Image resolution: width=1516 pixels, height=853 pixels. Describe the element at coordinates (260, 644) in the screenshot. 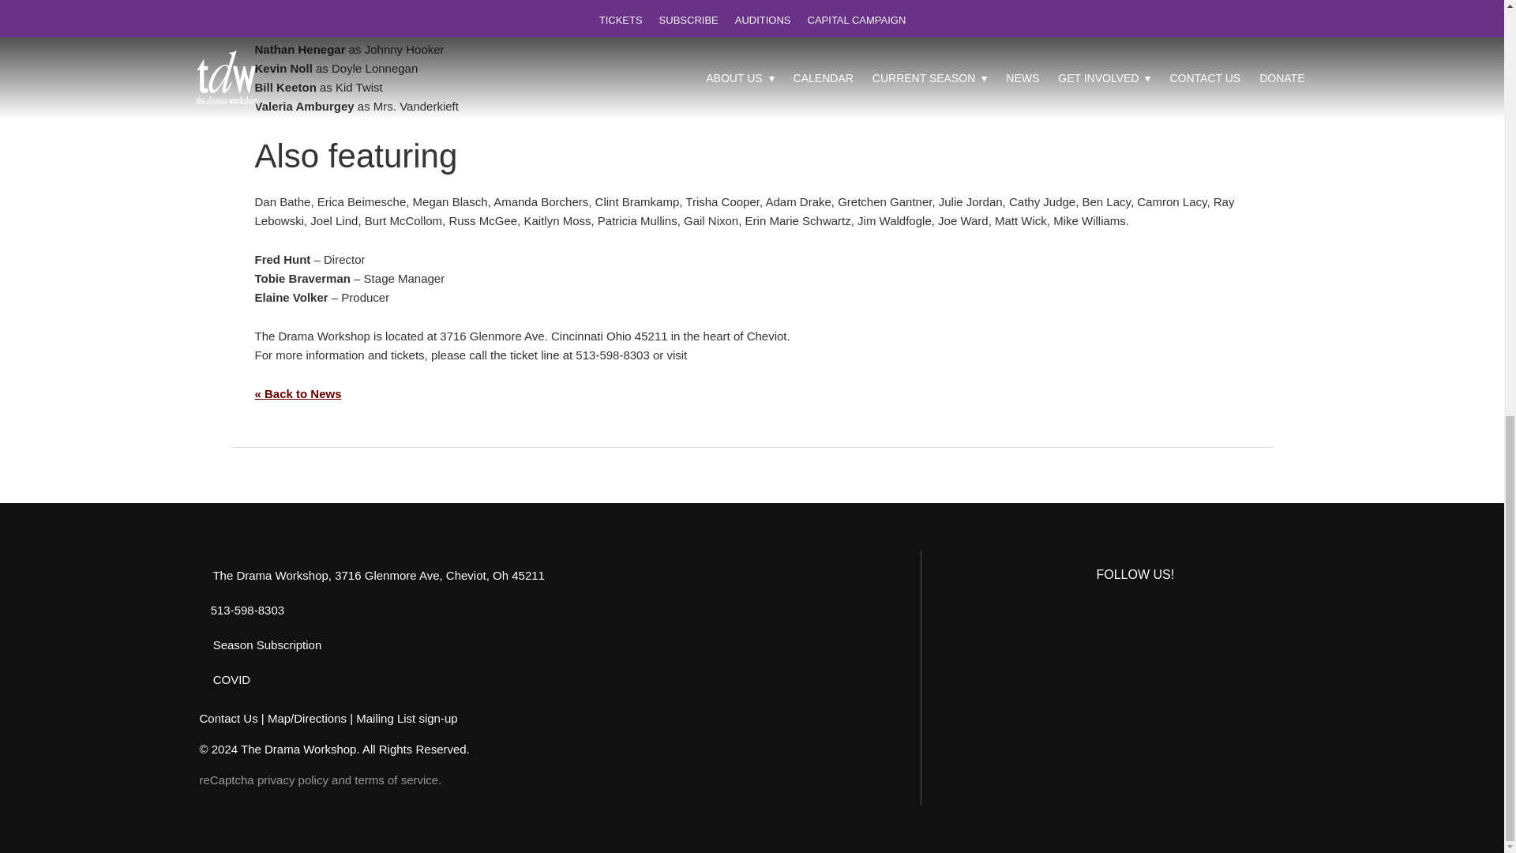

I see `Season Subscription` at that location.